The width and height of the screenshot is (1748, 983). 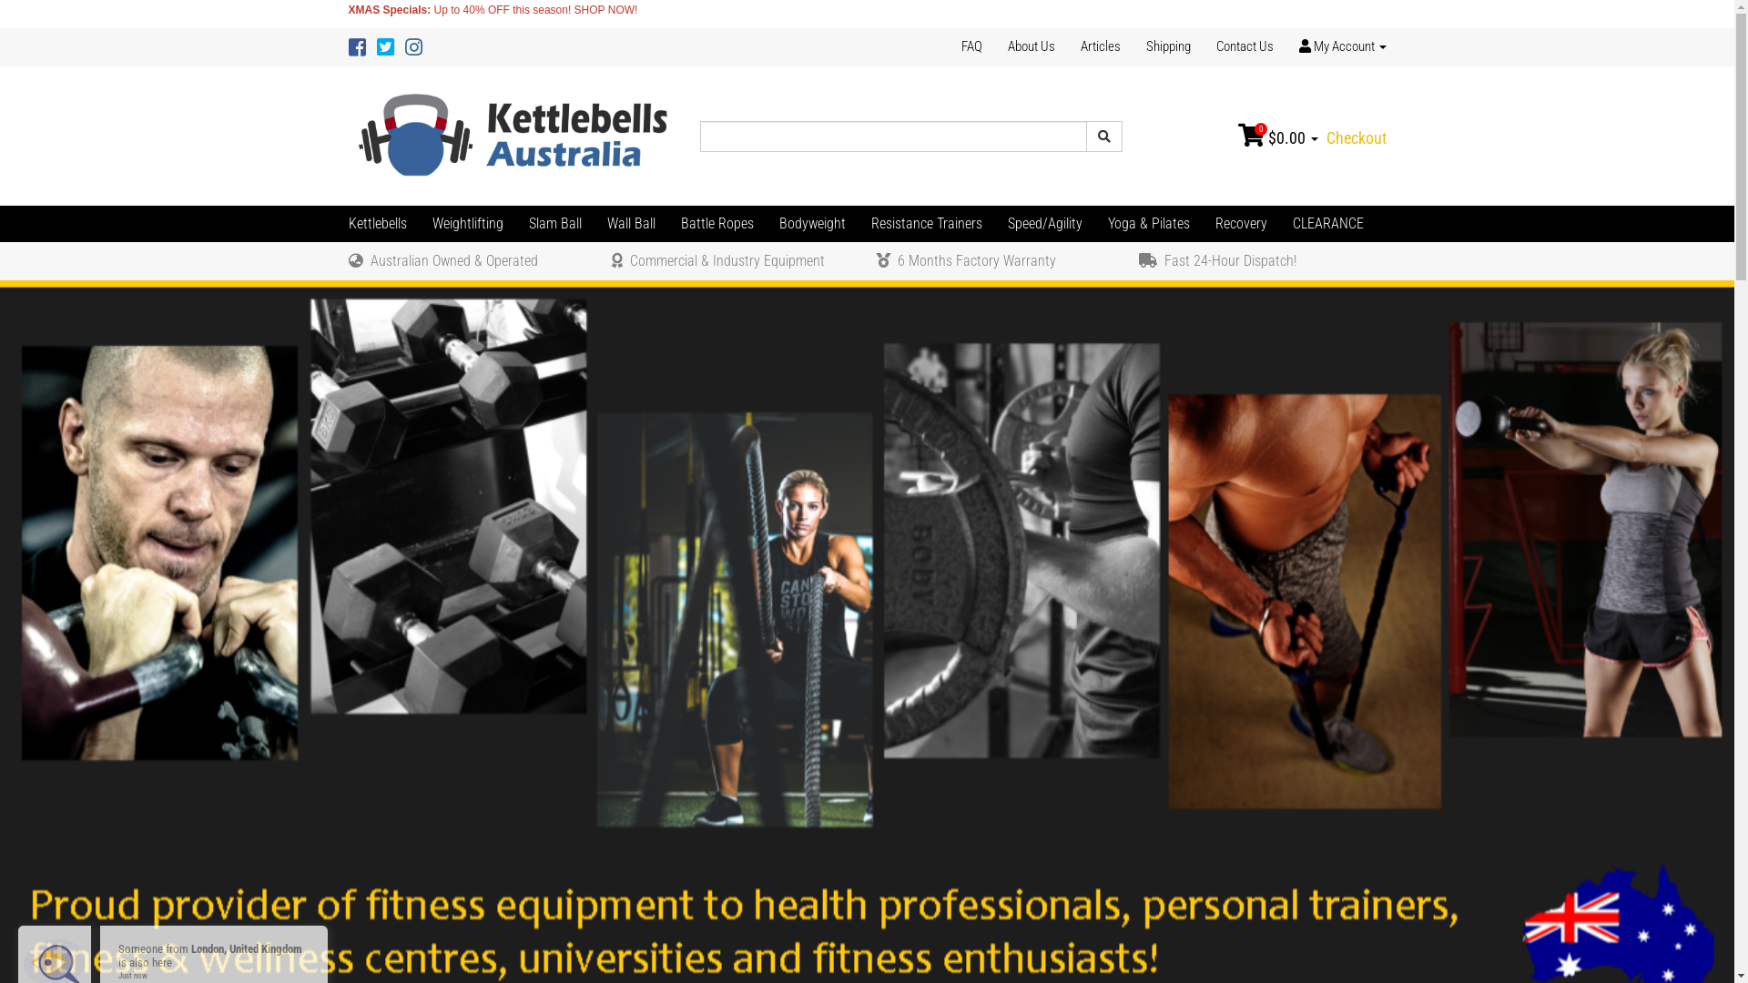 What do you see at coordinates (630, 224) in the screenshot?
I see `Wall Ball` at bounding box center [630, 224].